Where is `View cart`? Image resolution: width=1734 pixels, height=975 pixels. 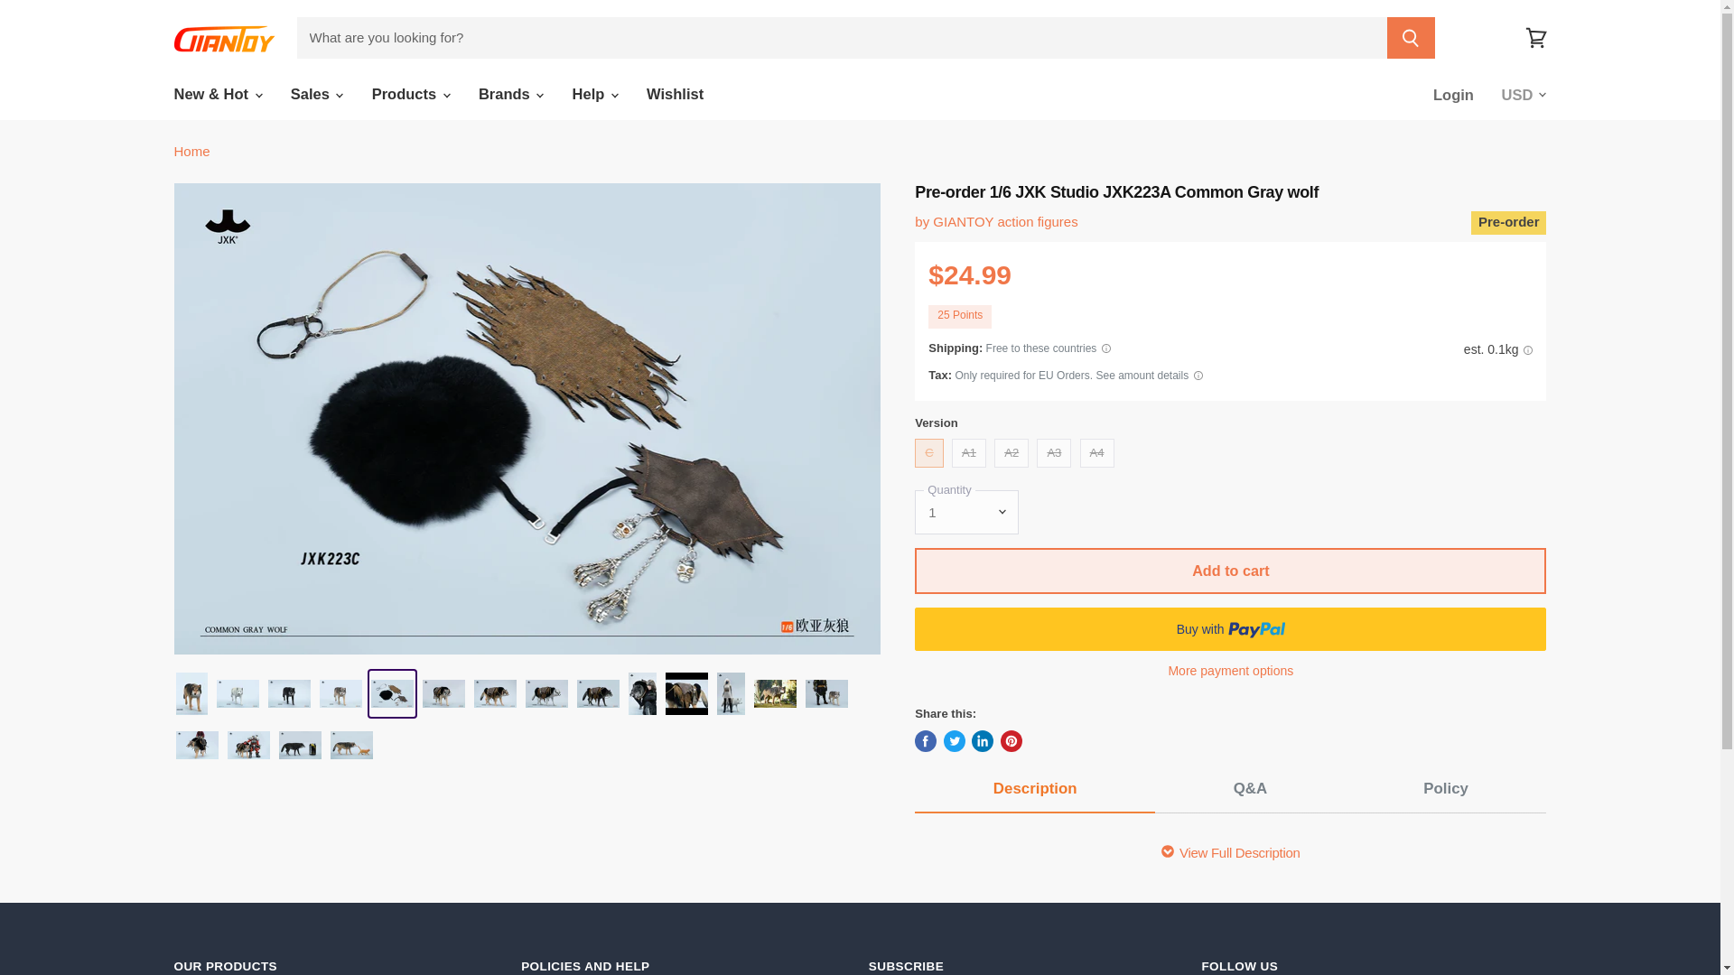
View cart is located at coordinates (1535, 38).